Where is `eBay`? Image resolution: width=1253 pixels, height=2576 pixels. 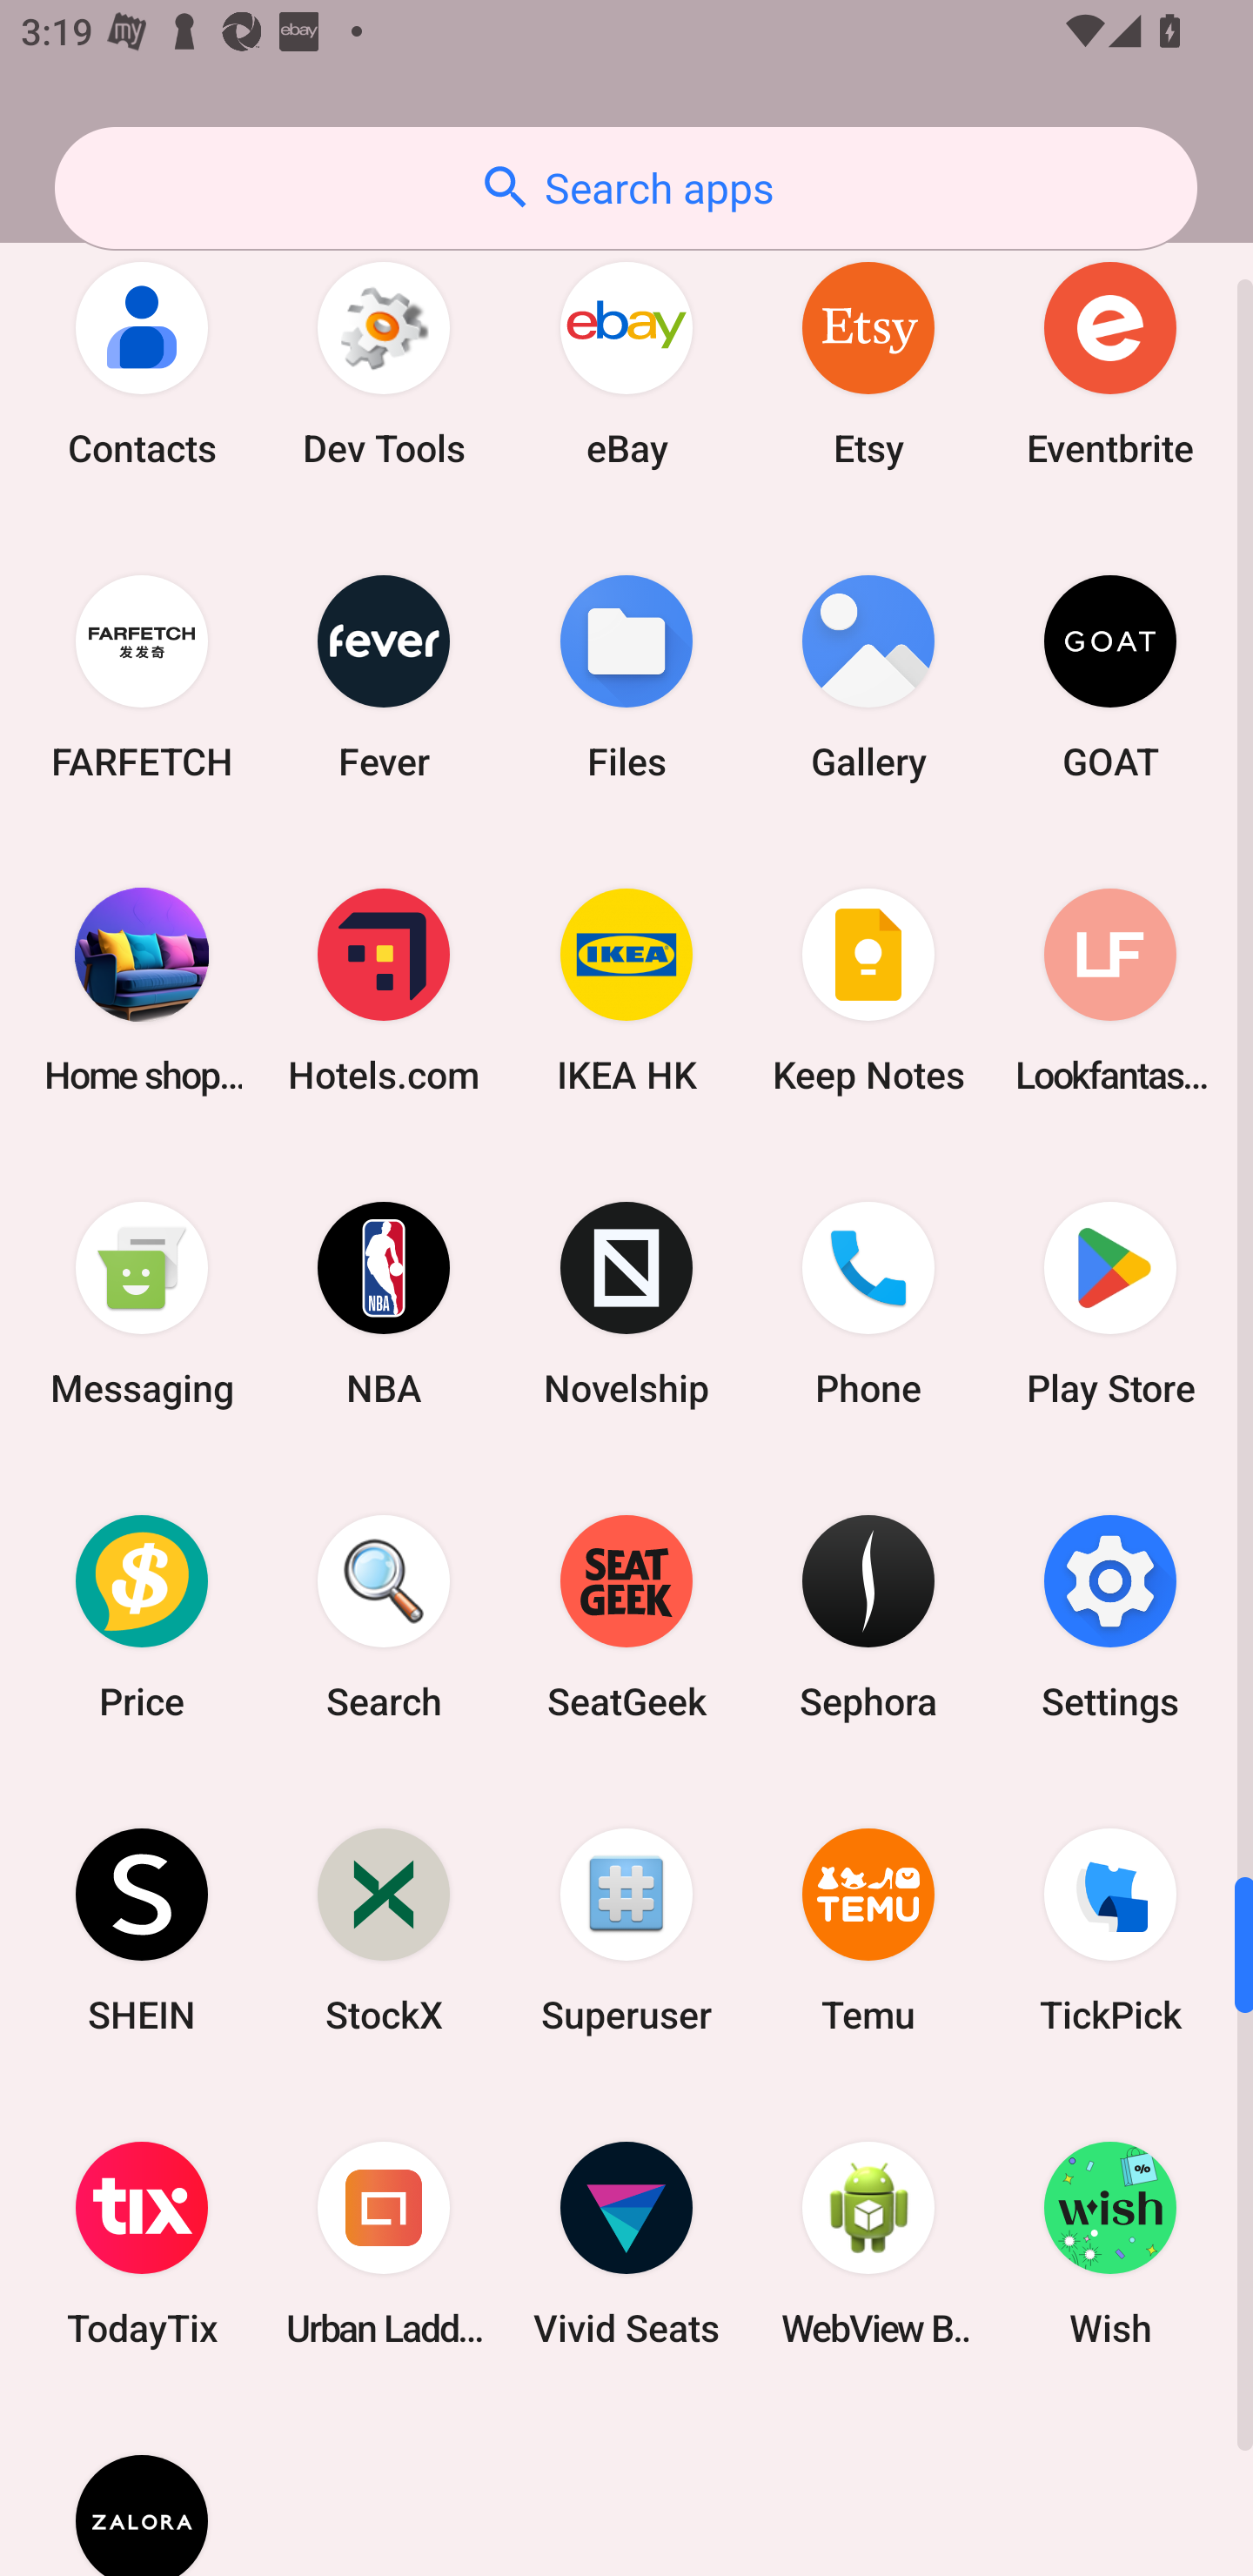
eBay is located at coordinates (626, 362).